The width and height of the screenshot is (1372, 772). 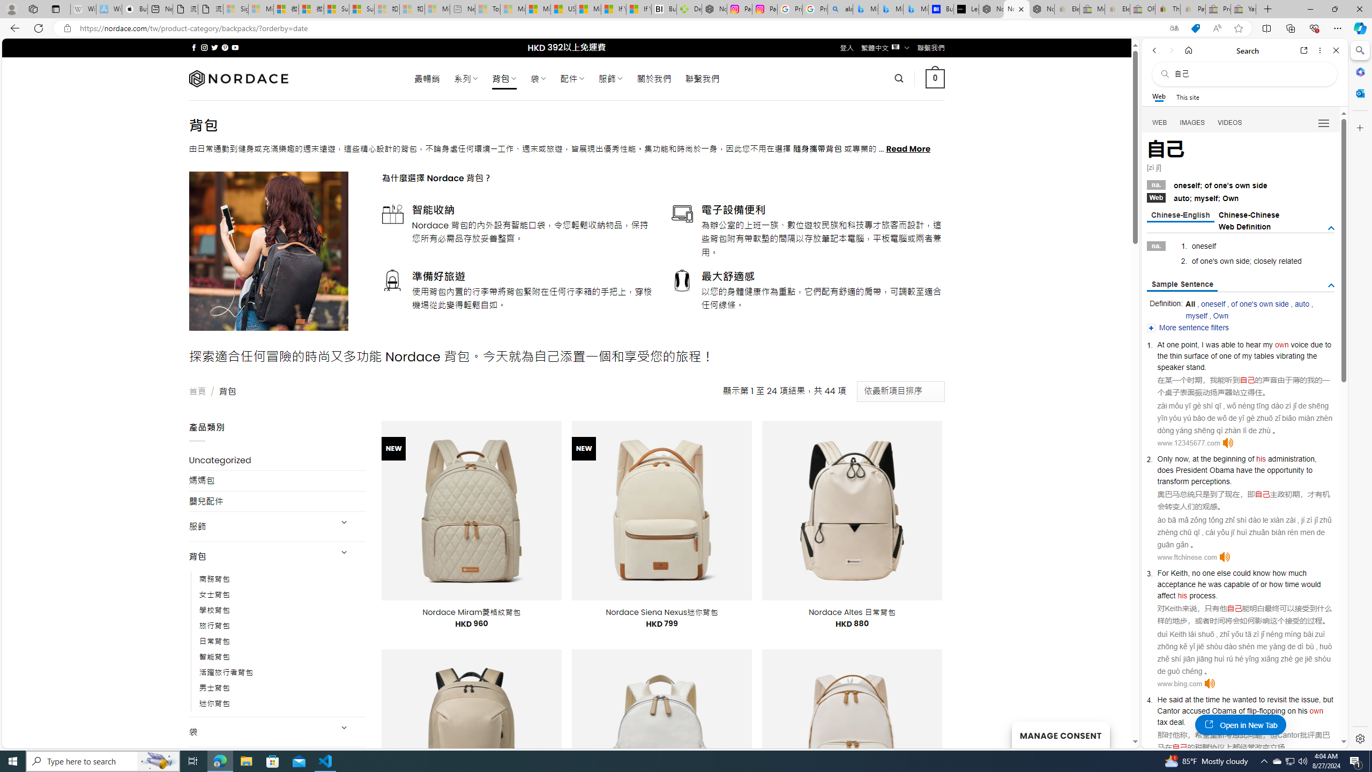 What do you see at coordinates (1183, 722) in the screenshot?
I see `.` at bounding box center [1183, 722].